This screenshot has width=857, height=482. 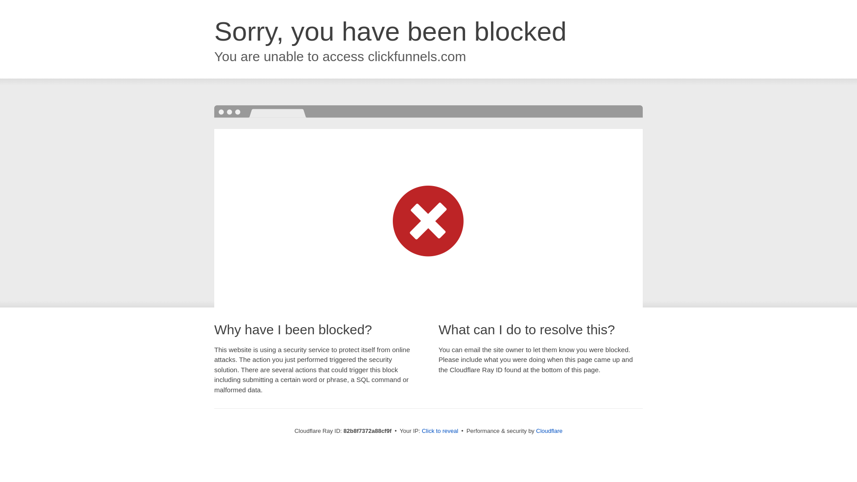 What do you see at coordinates (549, 431) in the screenshot?
I see `Cloudflare` at bounding box center [549, 431].